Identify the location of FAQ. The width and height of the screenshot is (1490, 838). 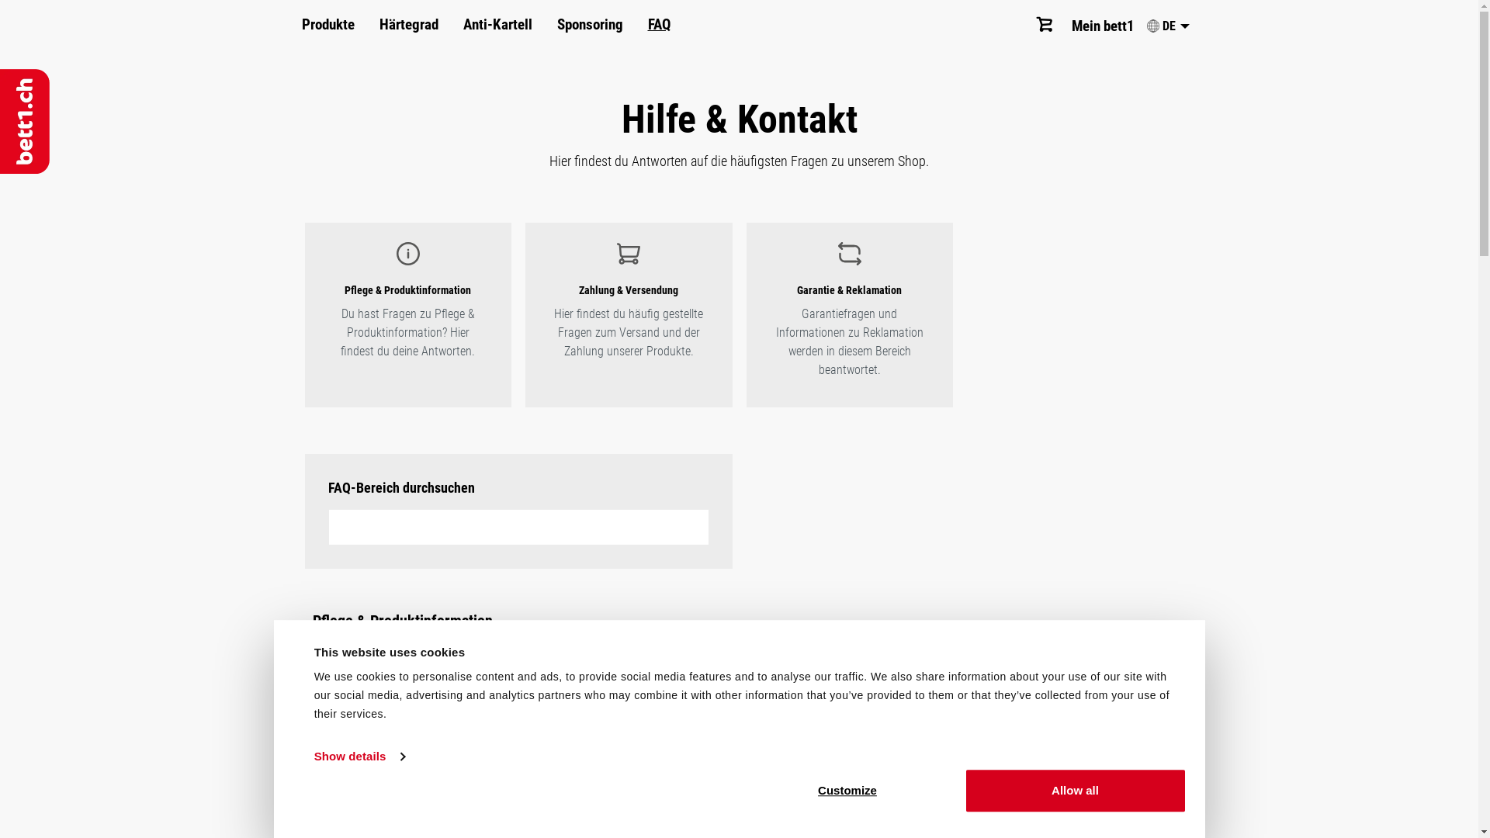
(658, 25).